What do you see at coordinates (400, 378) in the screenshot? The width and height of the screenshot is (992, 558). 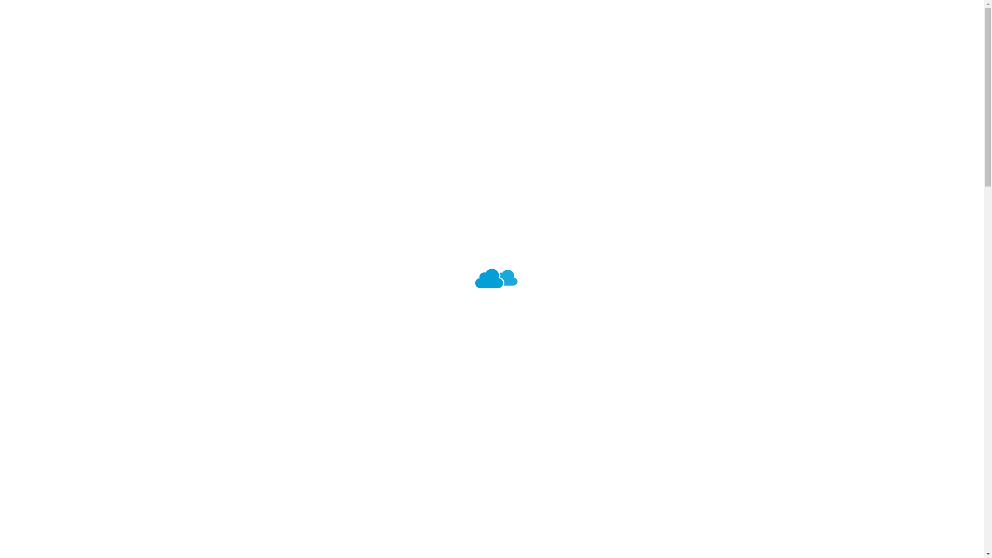 I see `Registrieren` at bounding box center [400, 378].